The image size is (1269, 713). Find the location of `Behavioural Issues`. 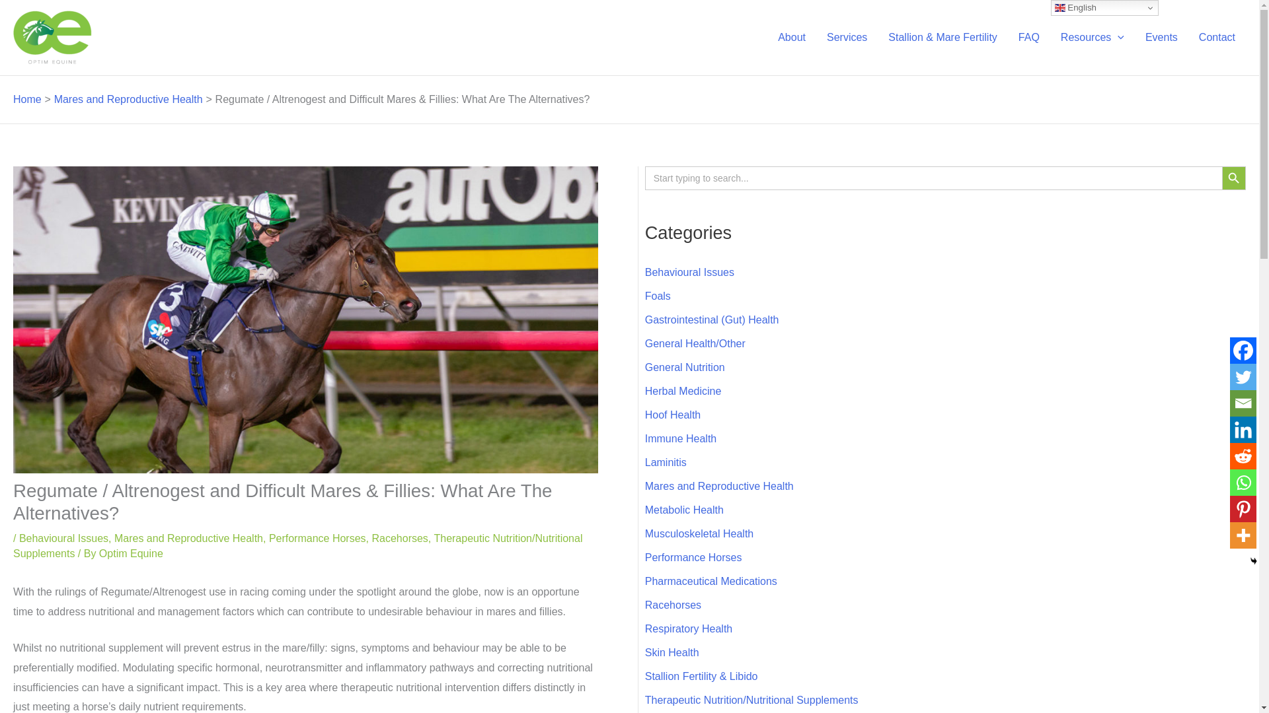

Behavioural Issues is located at coordinates (63, 538).